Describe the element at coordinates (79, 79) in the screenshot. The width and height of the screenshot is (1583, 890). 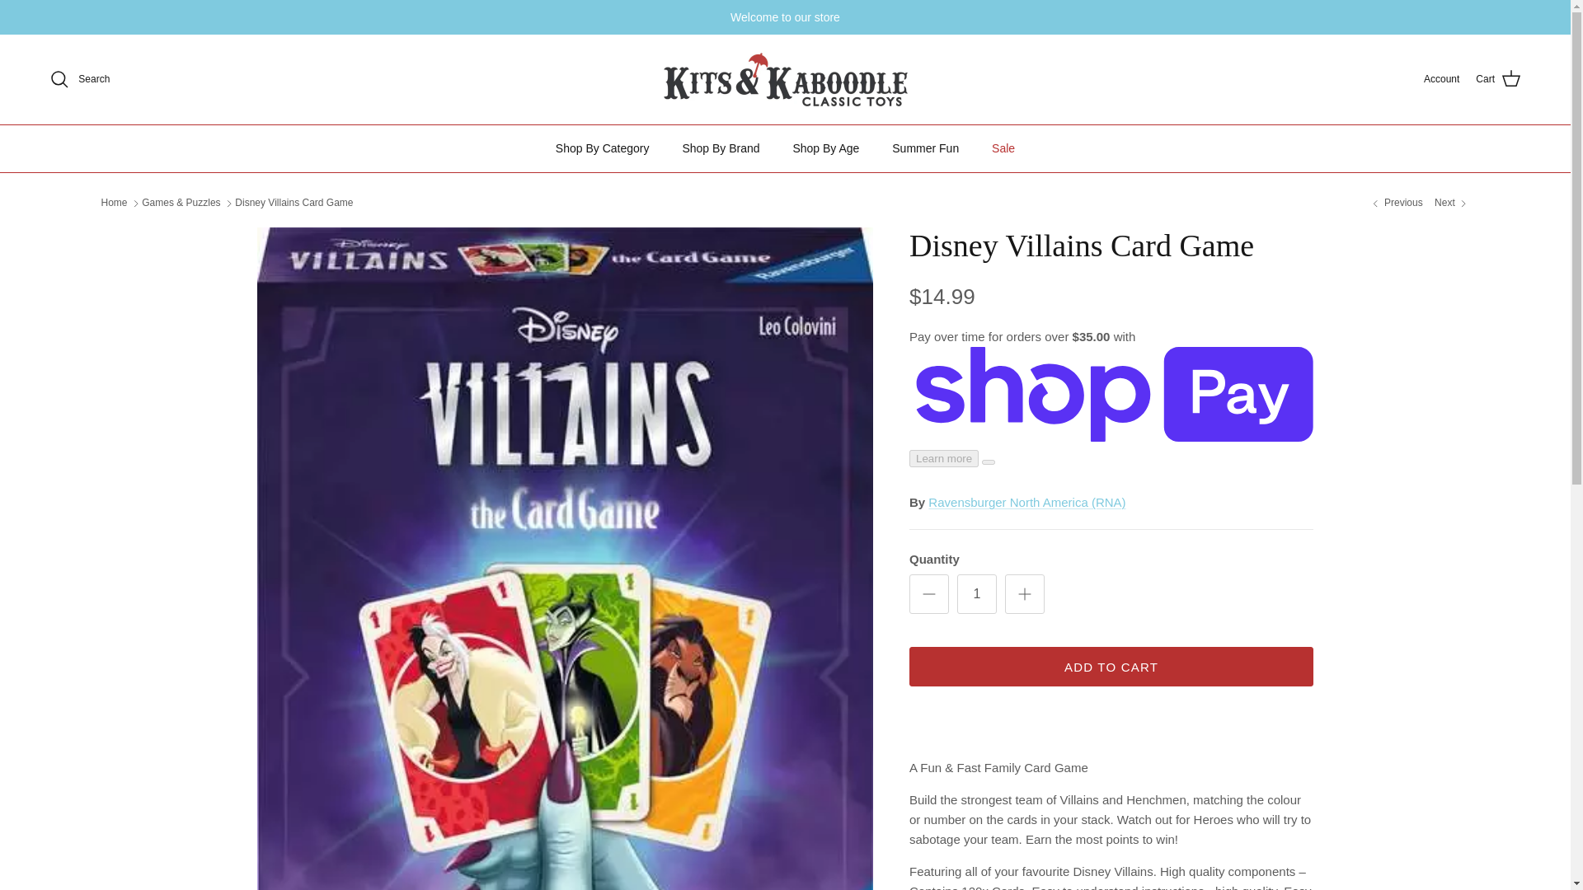
I see `Search` at that location.